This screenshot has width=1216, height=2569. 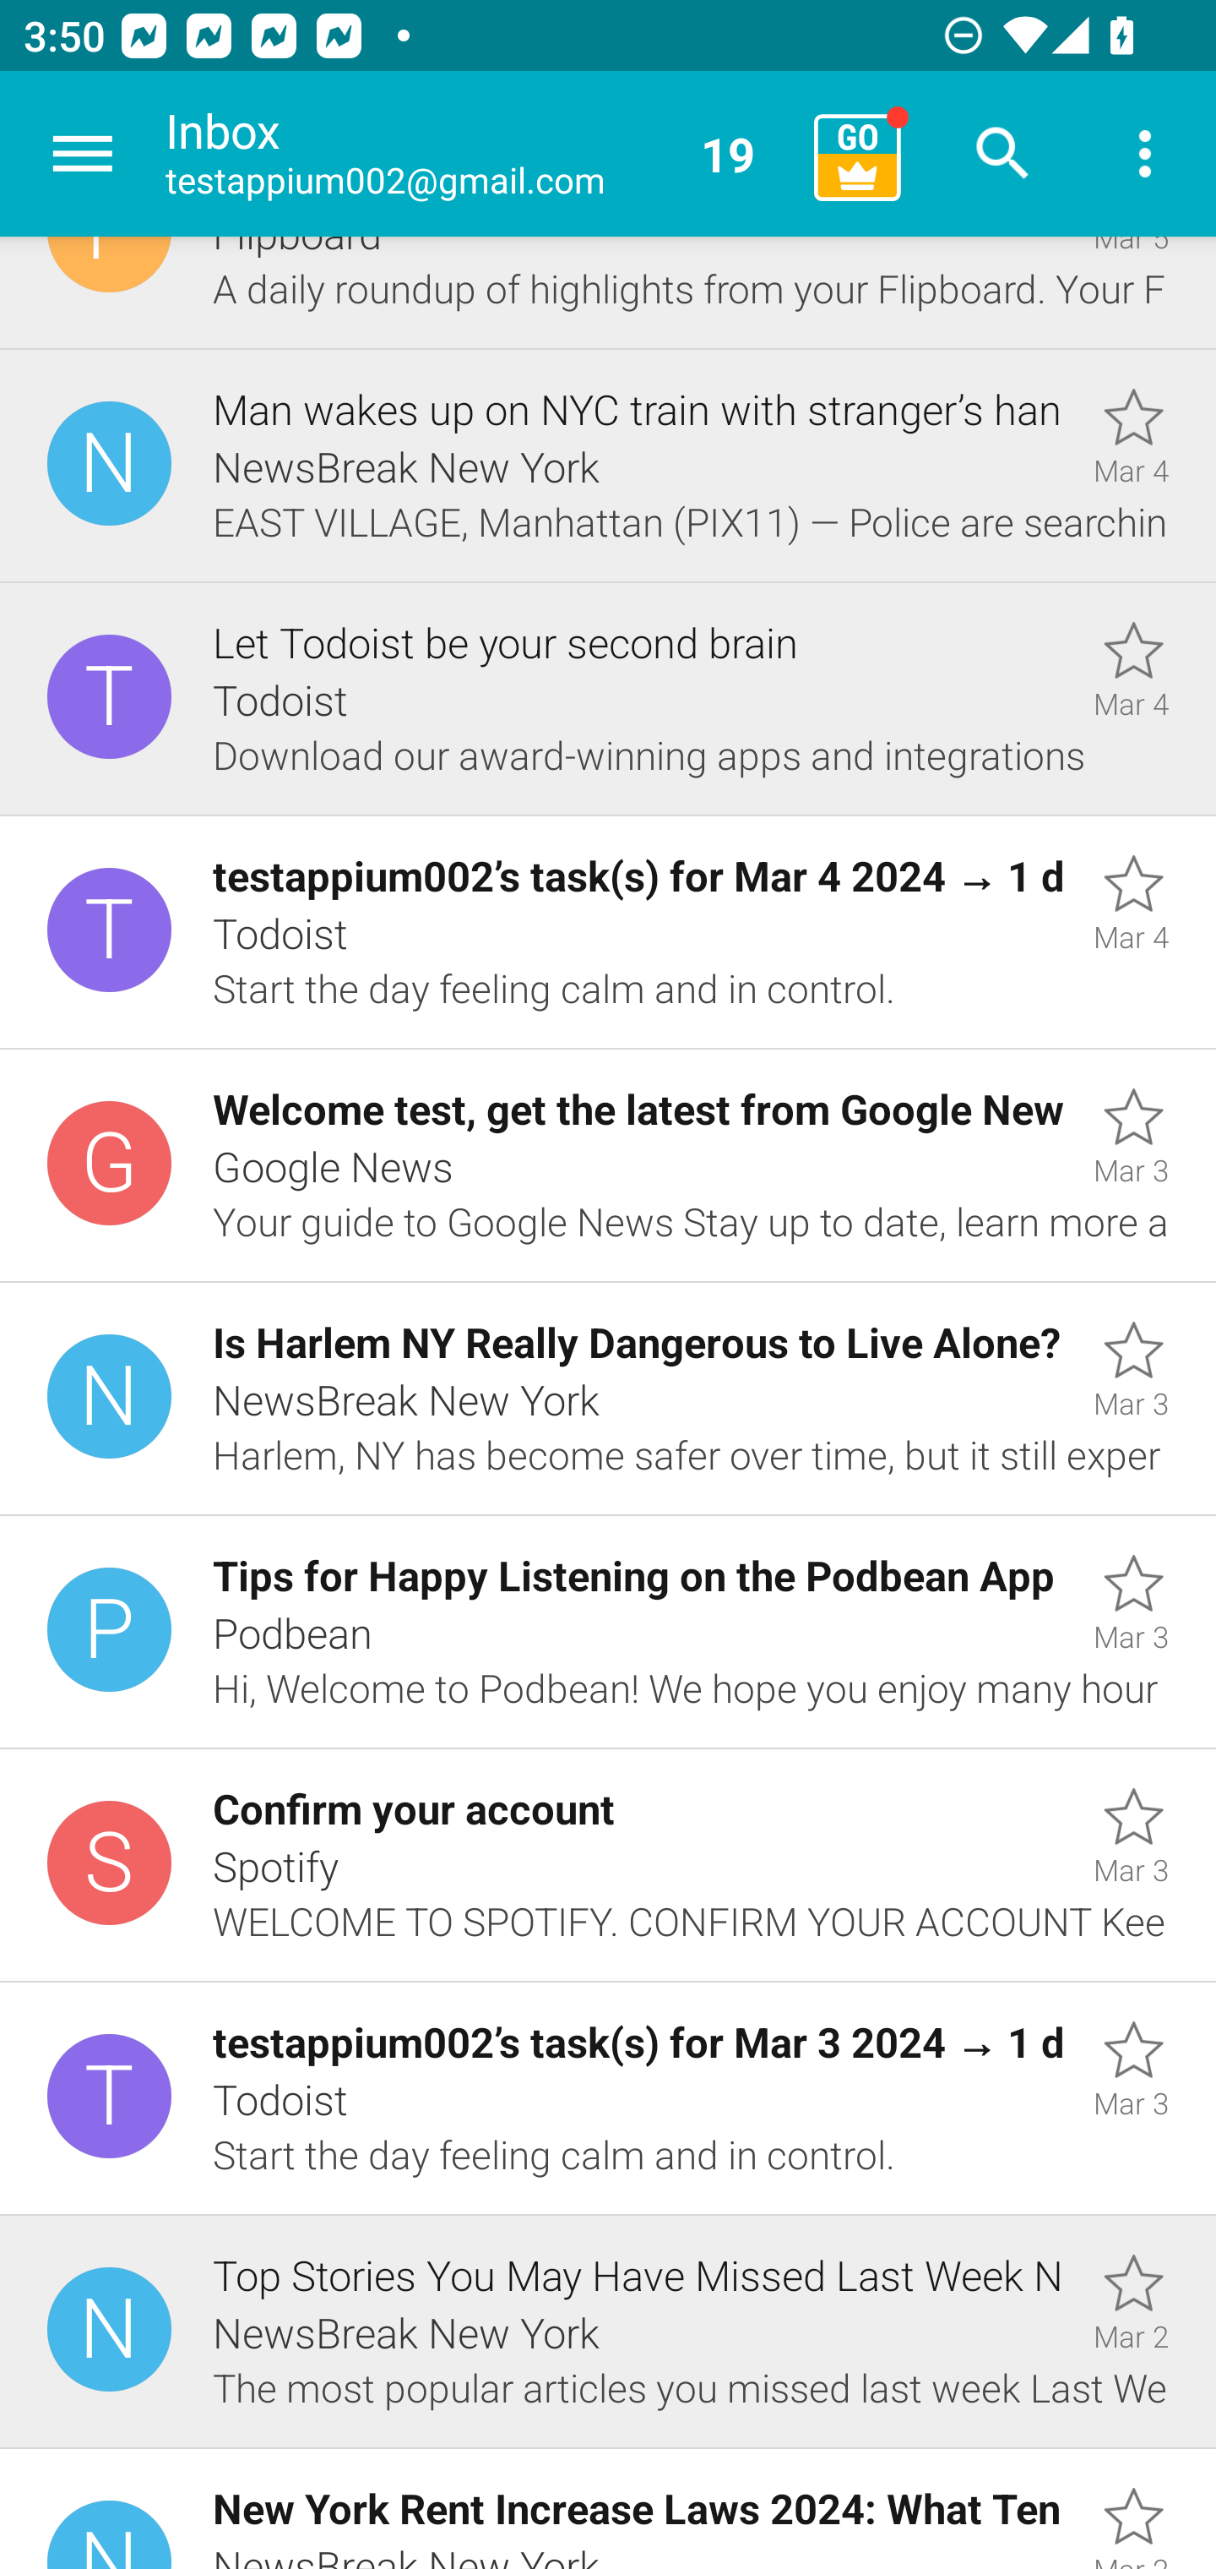 What do you see at coordinates (478, 154) in the screenshot?
I see `Inbox testappium002@gmail.com 19` at bounding box center [478, 154].